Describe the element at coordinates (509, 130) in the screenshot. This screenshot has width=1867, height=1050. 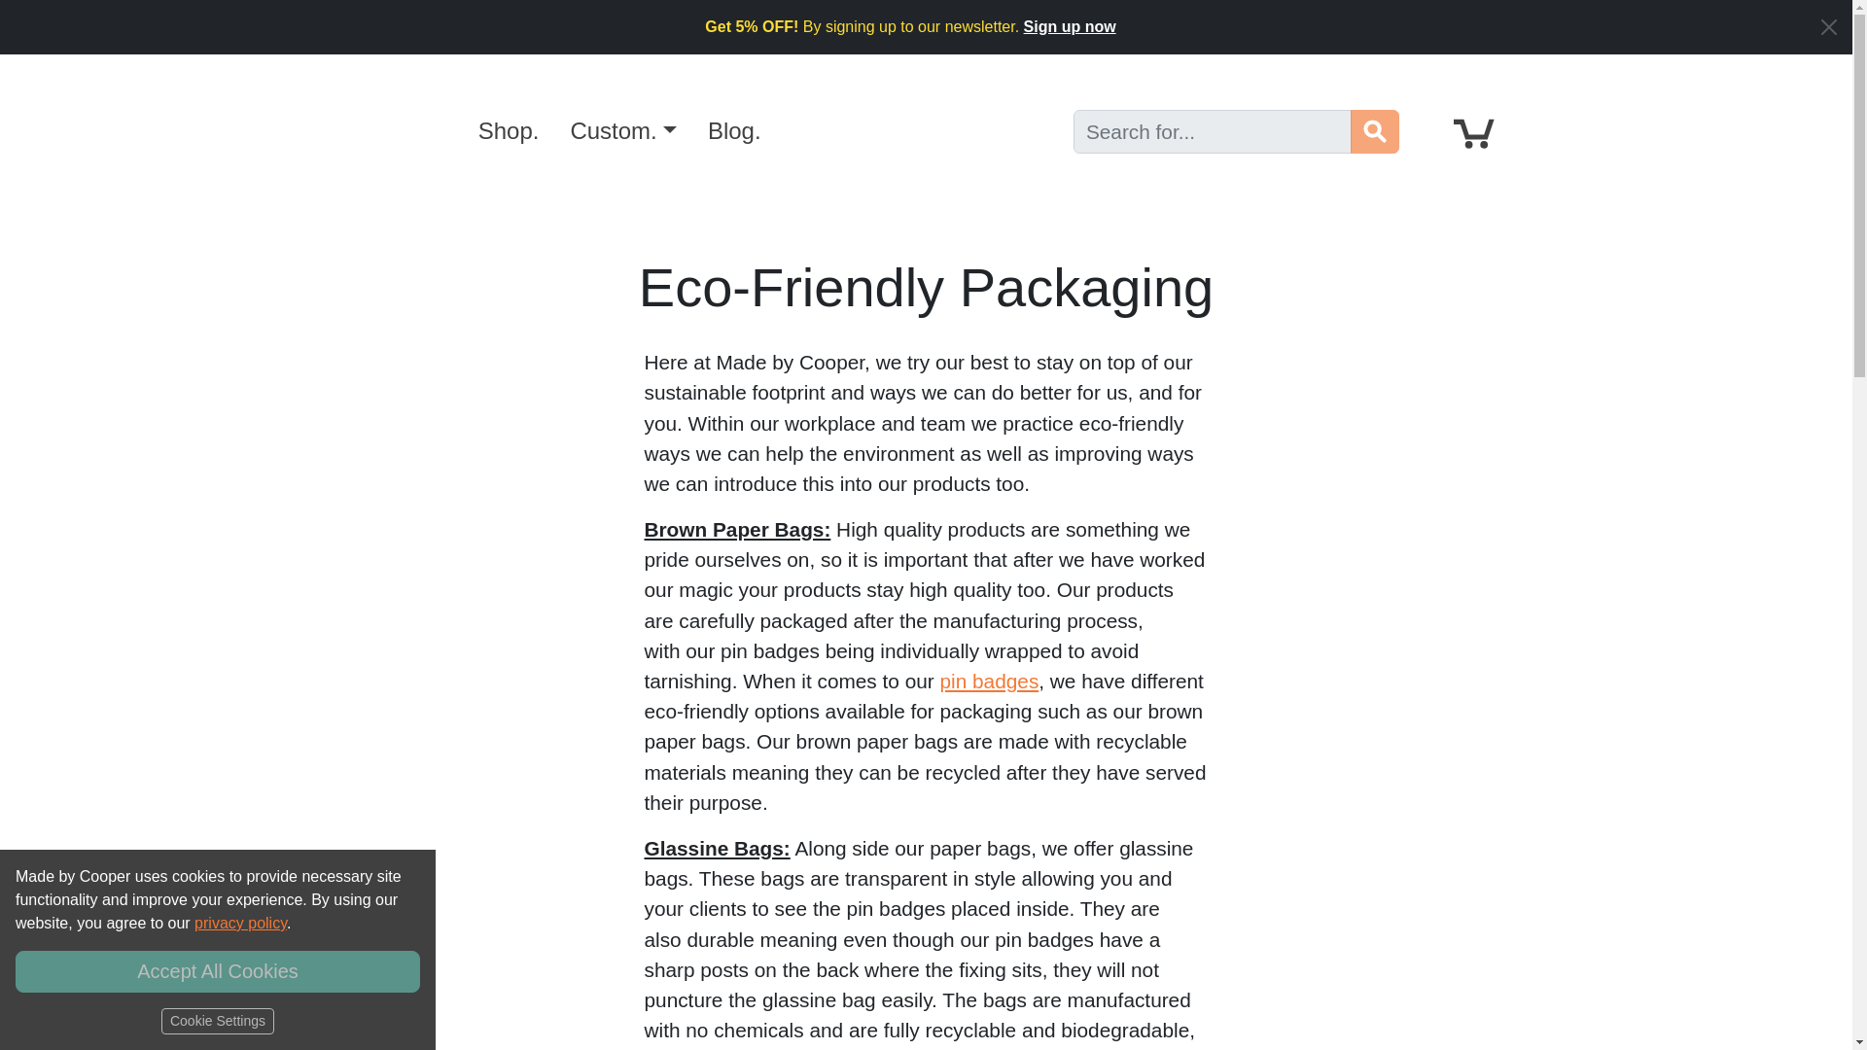
I see `Shop.` at that location.